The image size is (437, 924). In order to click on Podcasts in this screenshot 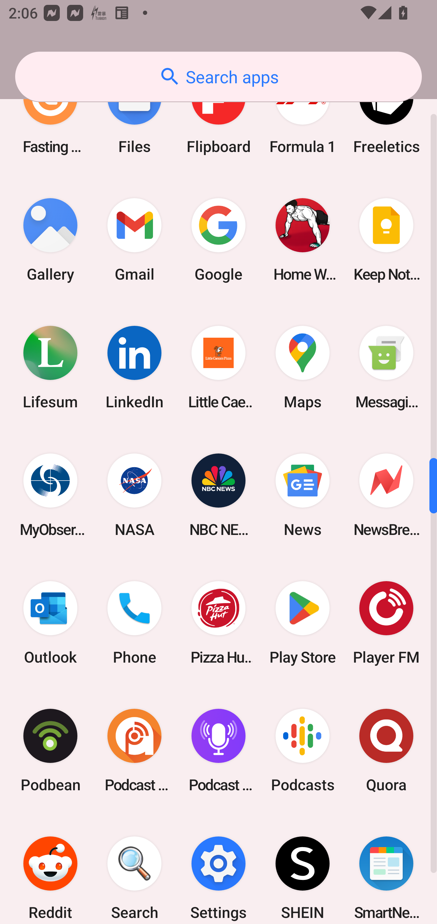, I will do `click(302, 750)`.